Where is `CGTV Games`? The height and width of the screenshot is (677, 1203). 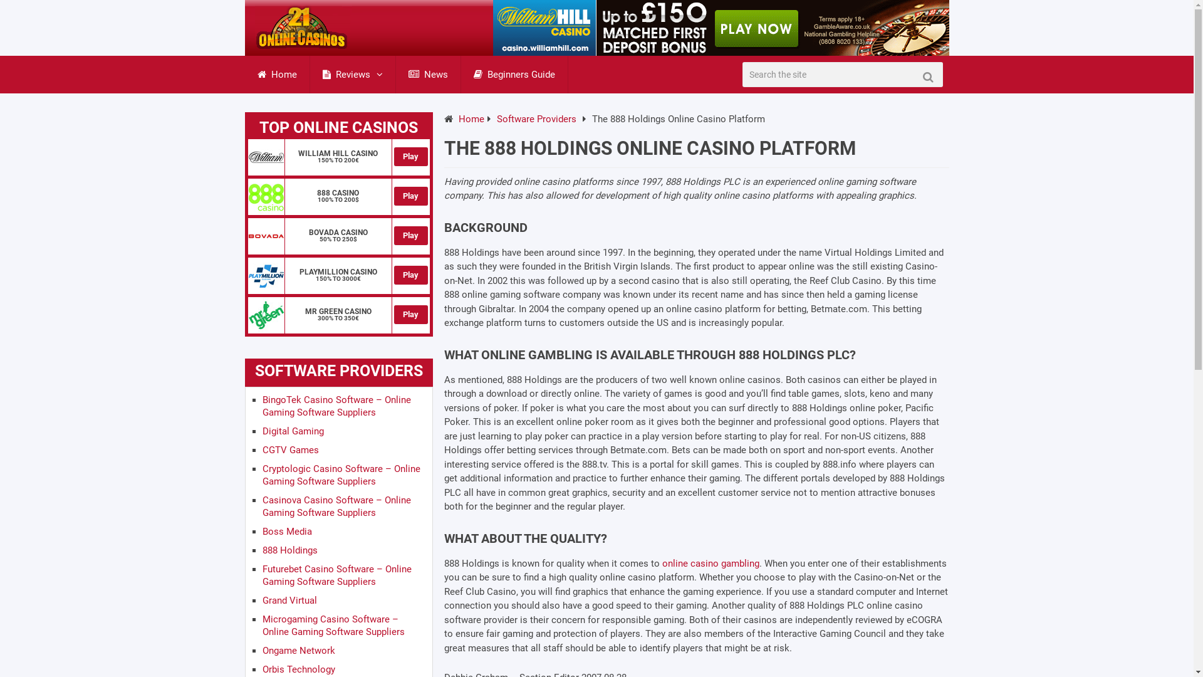 CGTV Games is located at coordinates (290, 450).